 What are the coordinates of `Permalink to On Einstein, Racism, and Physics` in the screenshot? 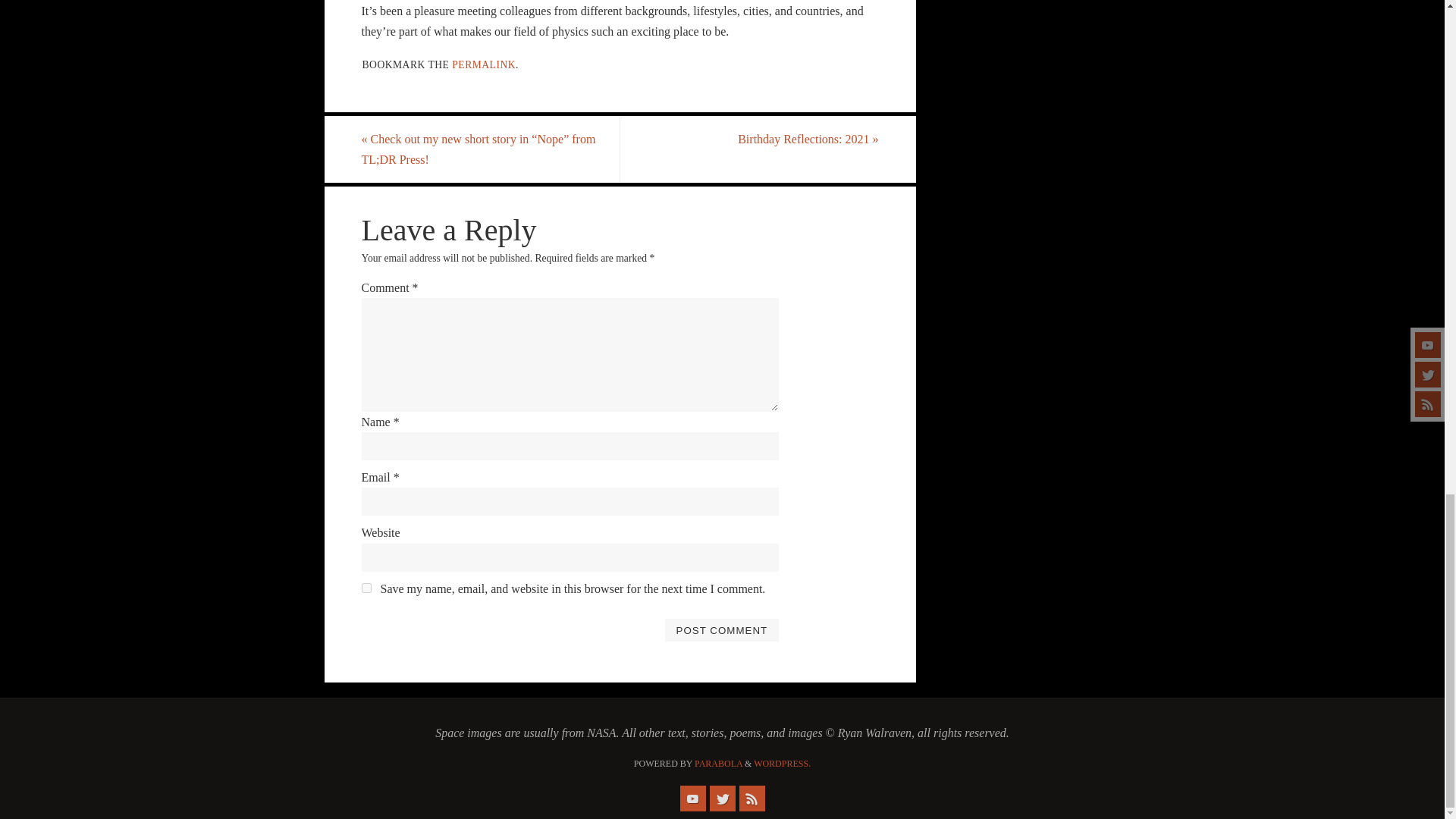 It's located at (483, 64).